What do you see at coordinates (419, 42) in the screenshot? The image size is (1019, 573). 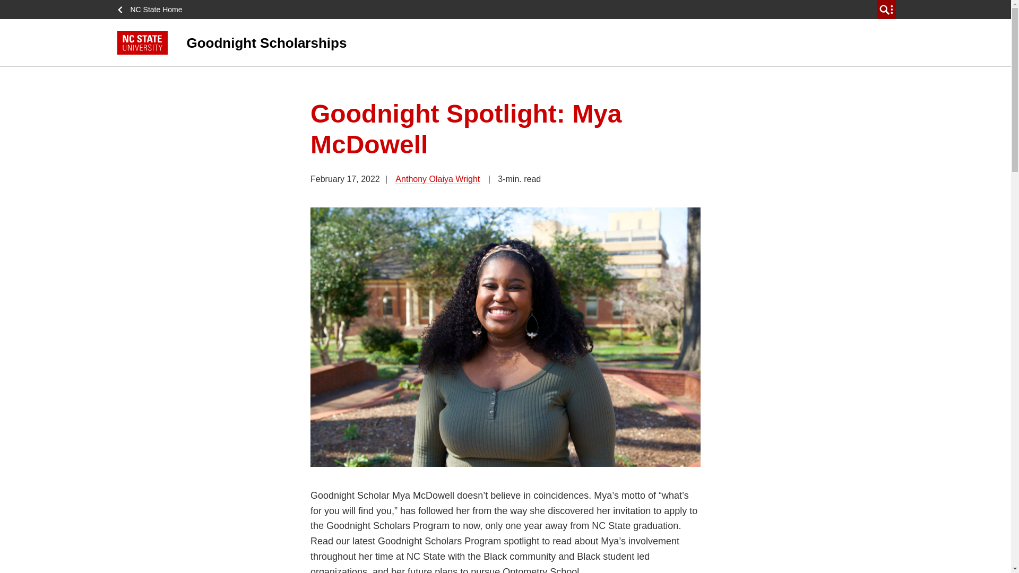 I see `Goodnight Scholarships` at bounding box center [419, 42].